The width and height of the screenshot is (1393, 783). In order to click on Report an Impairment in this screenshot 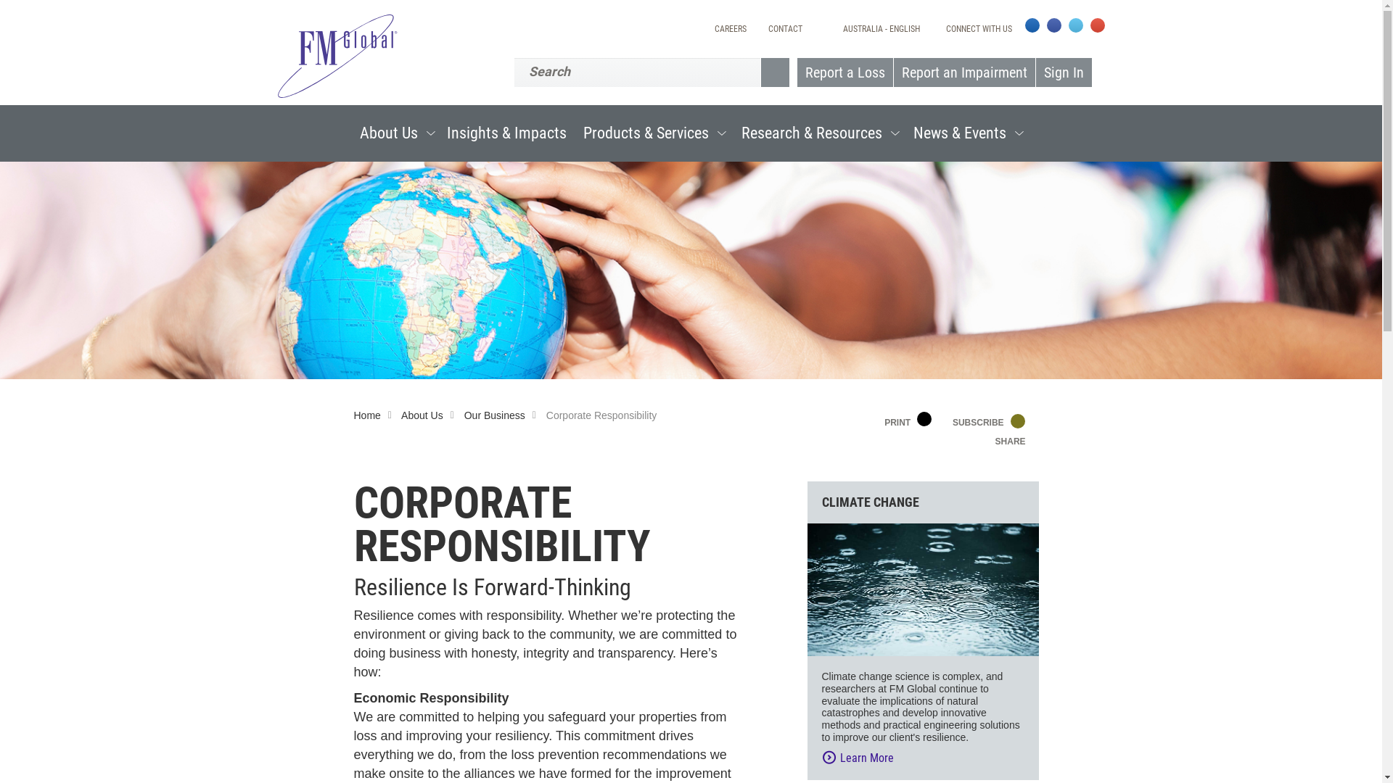, I will do `click(963, 72)`.